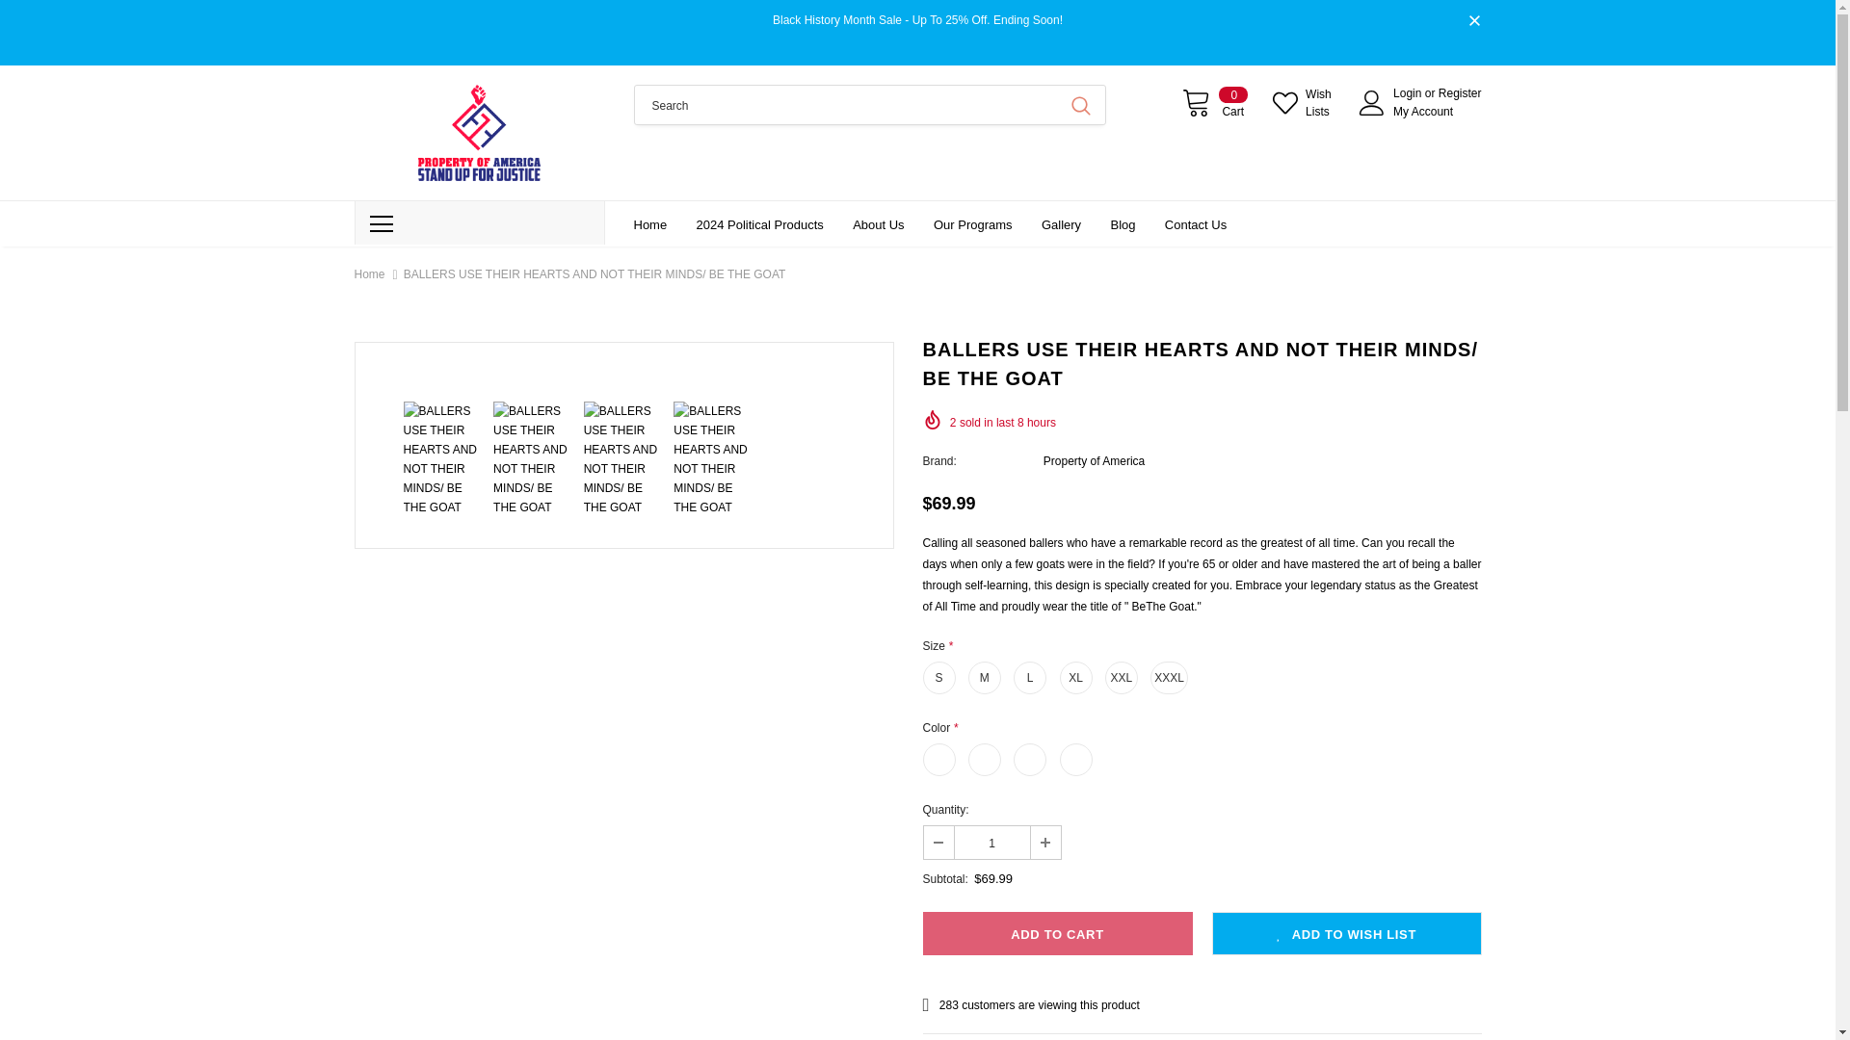 The image size is (1850, 1040). I want to click on Login, so click(1409, 92).